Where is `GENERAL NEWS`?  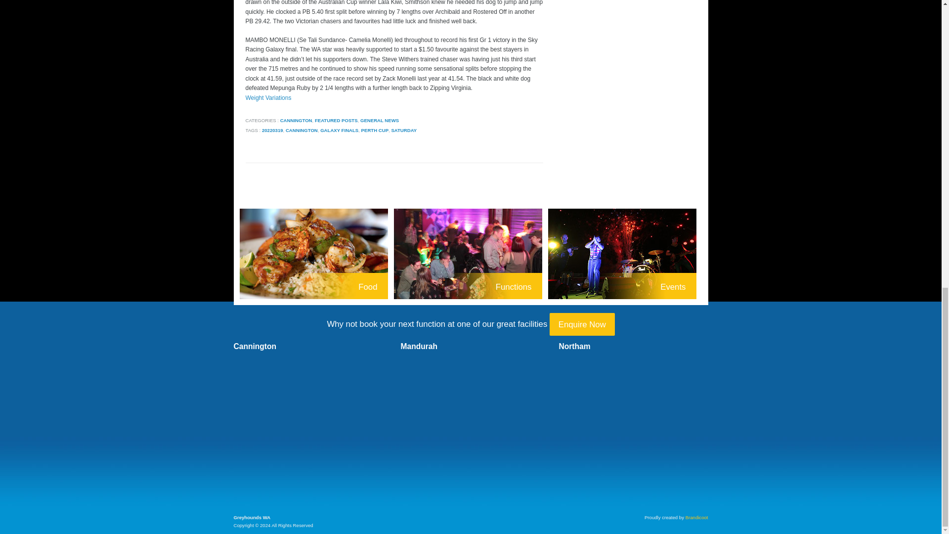 GENERAL NEWS is located at coordinates (380, 120).